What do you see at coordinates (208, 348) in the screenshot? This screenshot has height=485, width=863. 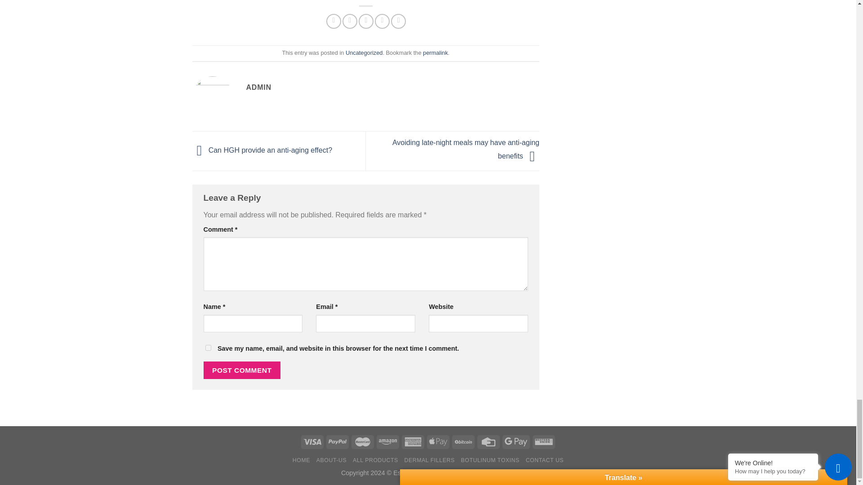 I see `yes` at bounding box center [208, 348].